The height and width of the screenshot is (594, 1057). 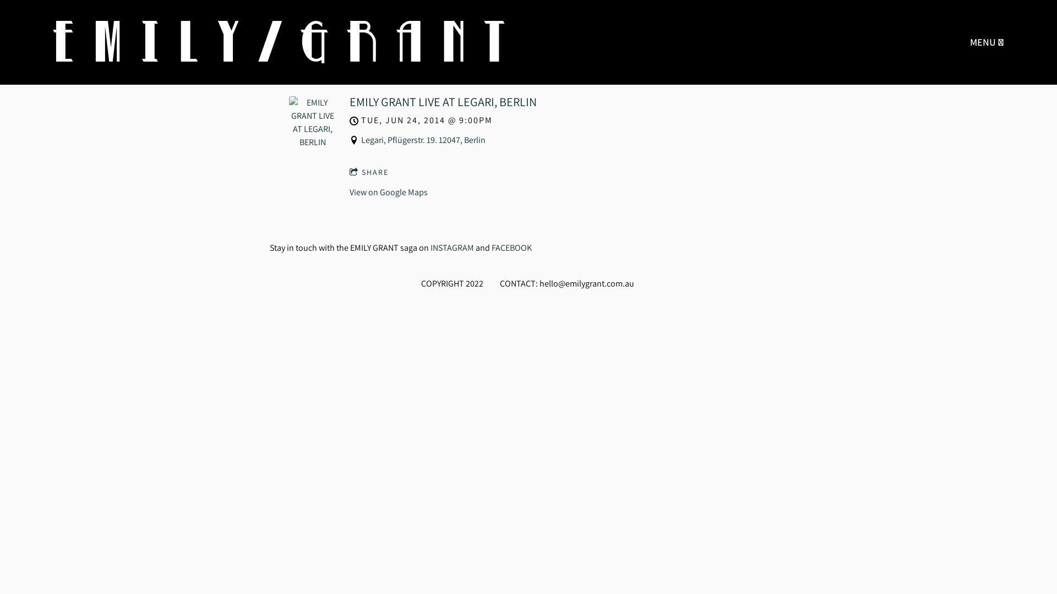 What do you see at coordinates (287, 42) in the screenshot?
I see `EMILY/GRANT` at bounding box center [287, 42].